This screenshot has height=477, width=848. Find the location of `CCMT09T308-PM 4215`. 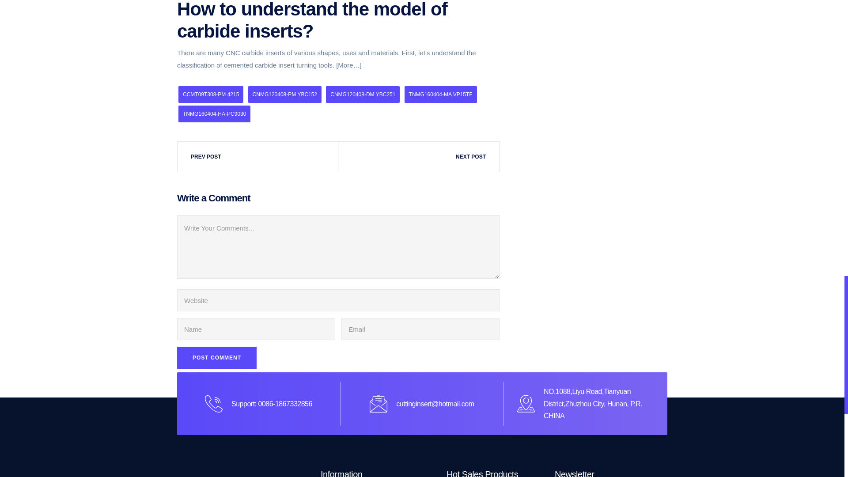

CCMT09T308-PM 4215 is located at coordinates (211, 95).